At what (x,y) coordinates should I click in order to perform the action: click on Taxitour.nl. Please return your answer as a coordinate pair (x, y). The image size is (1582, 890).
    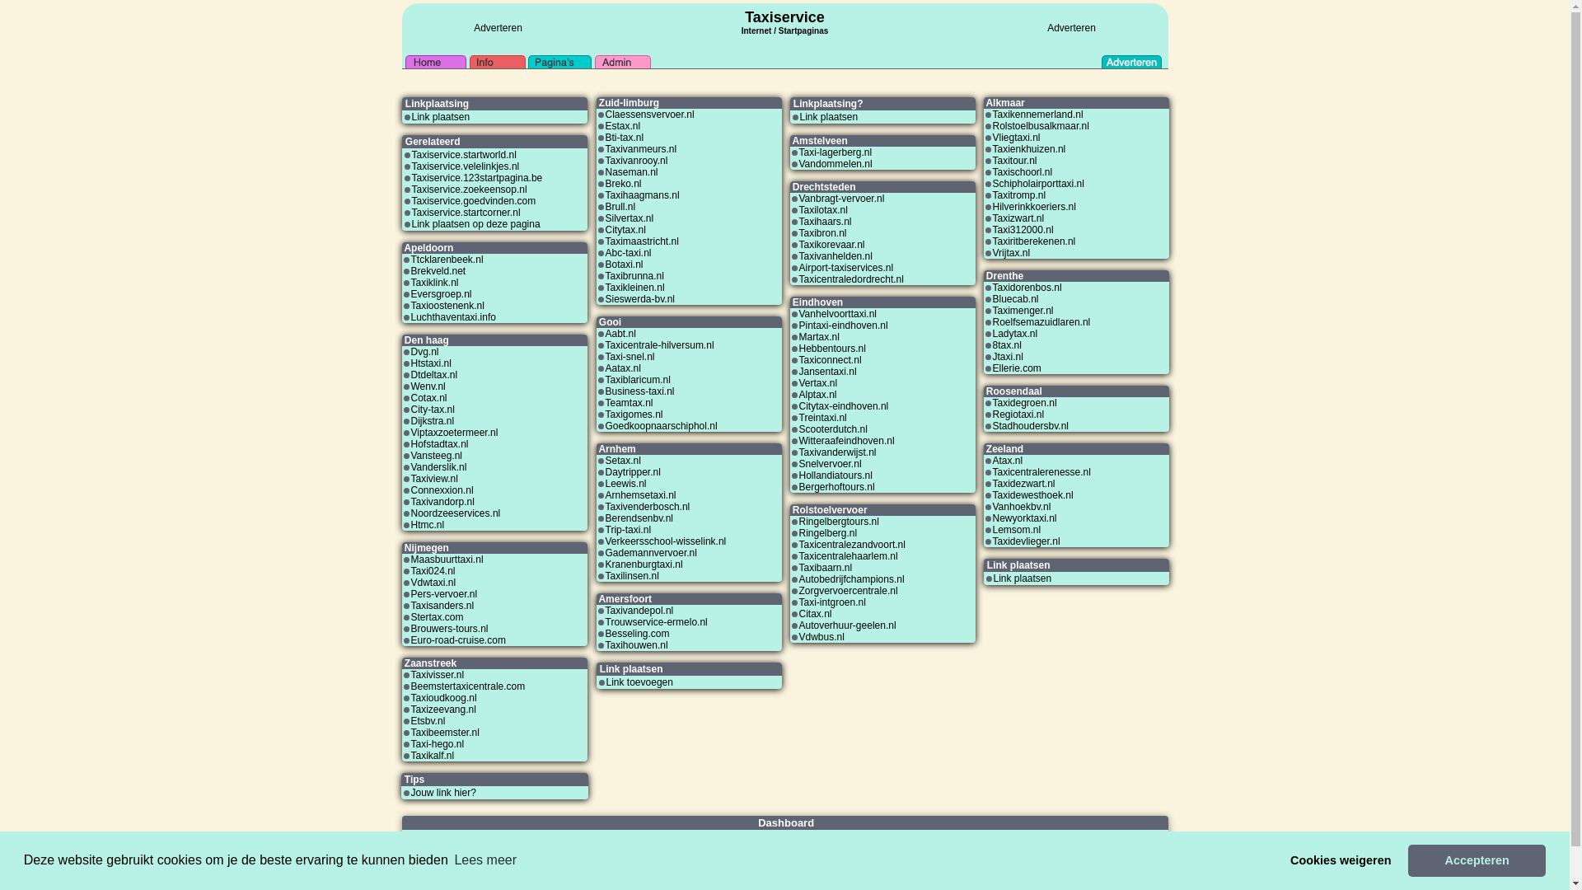
    Looking at the image, I should click on (1014, 161).